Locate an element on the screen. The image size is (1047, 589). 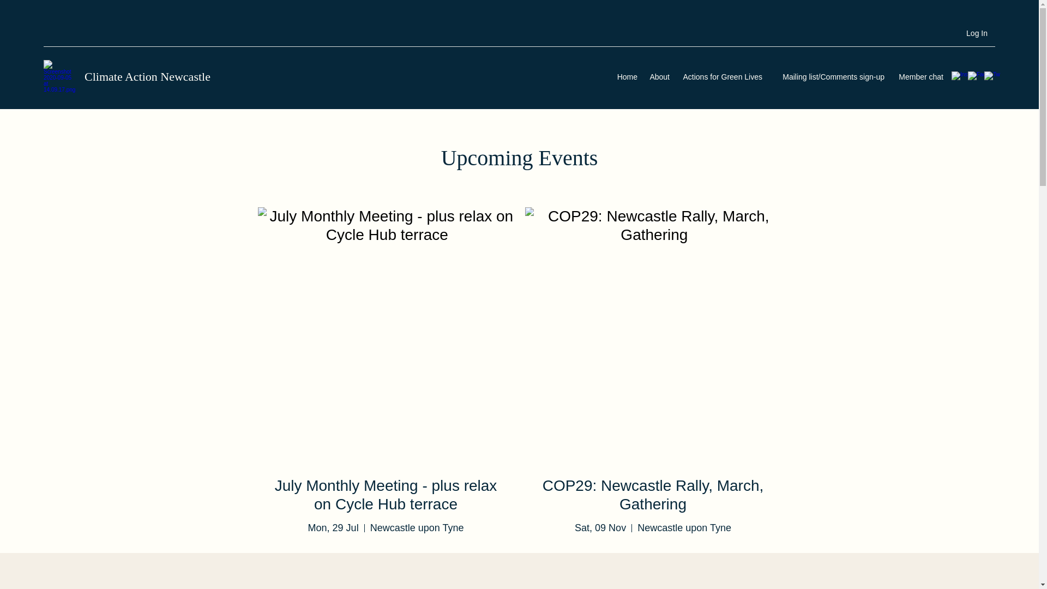
COP29: Newcastle Rally, March, Gathering is located at coordinates (653, 494).